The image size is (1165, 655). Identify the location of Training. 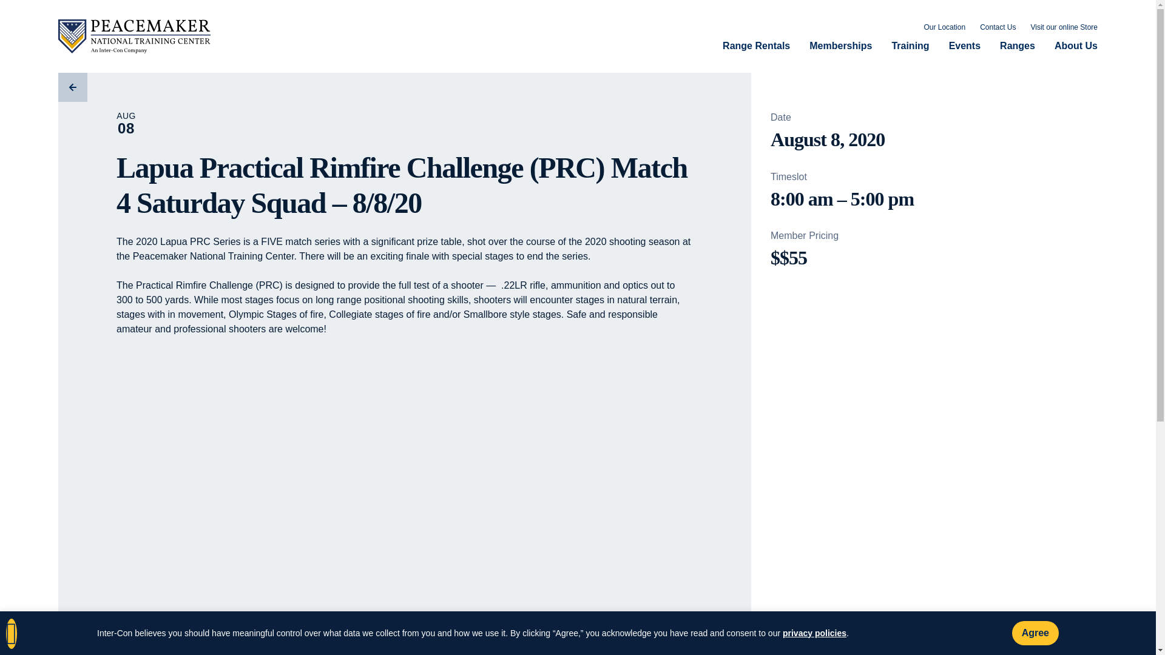
(910, 46).